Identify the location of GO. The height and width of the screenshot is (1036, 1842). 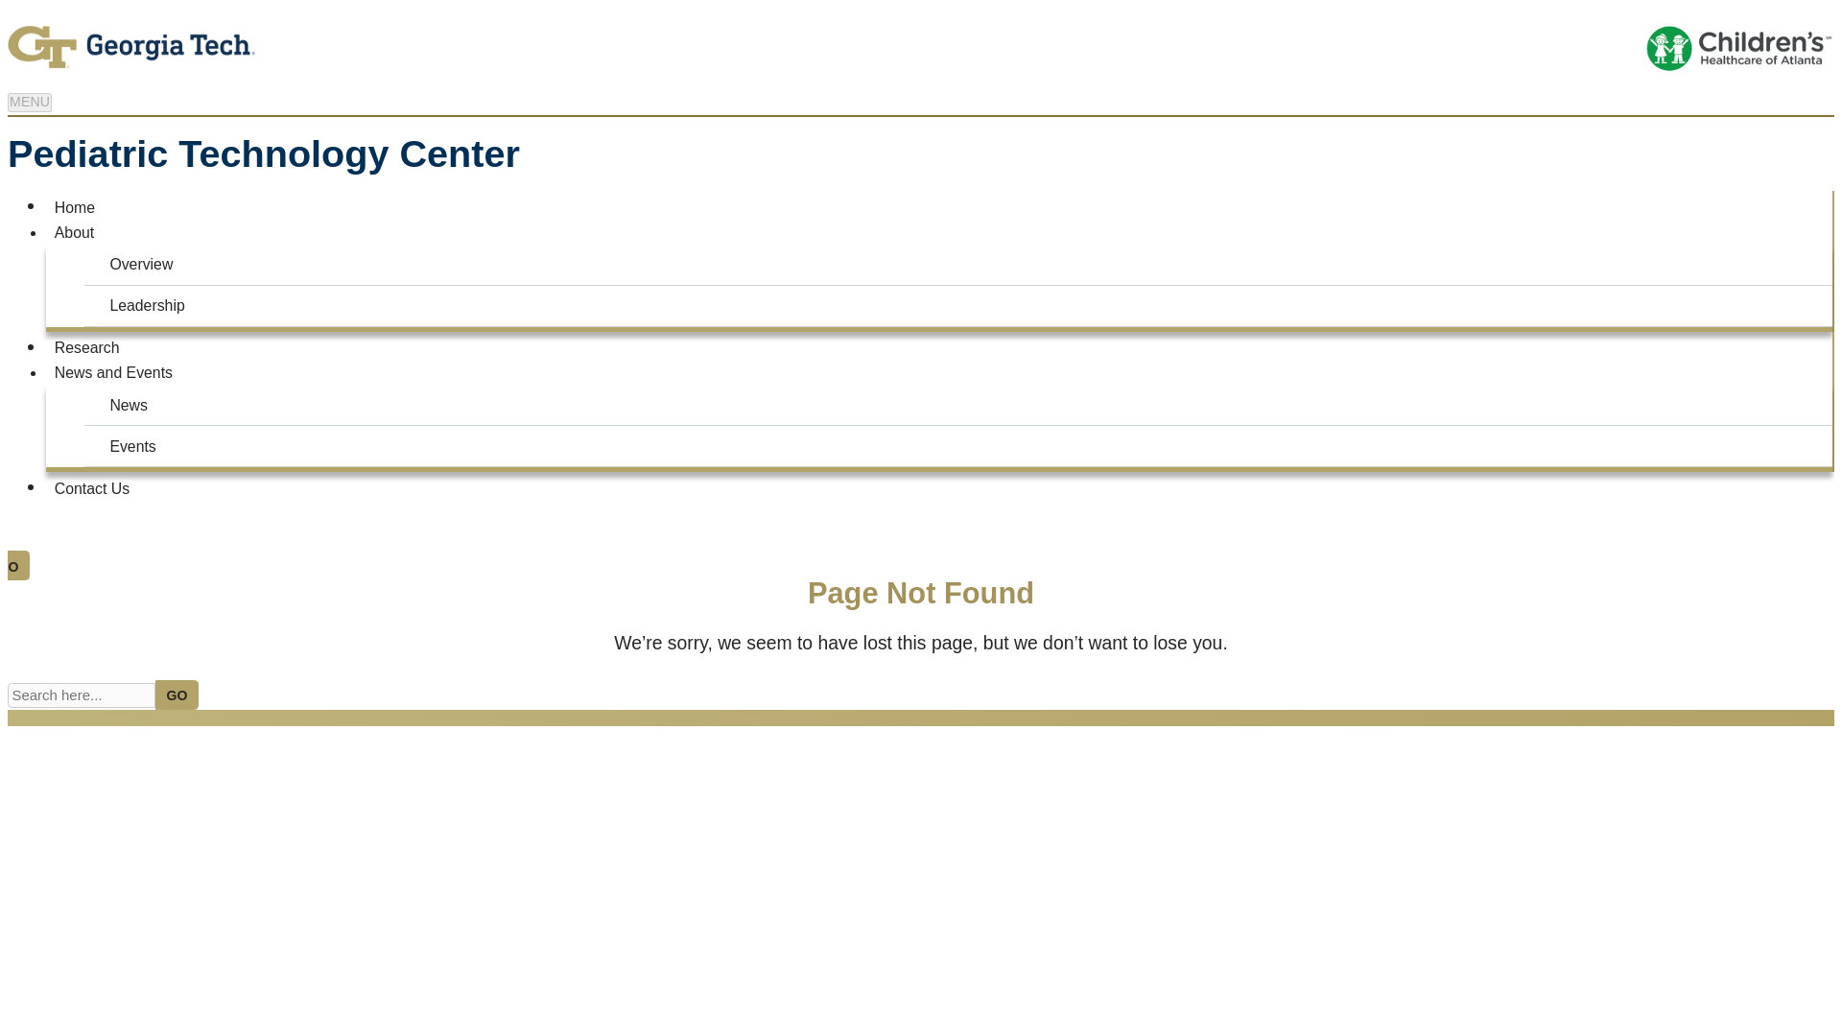
(14, 564).